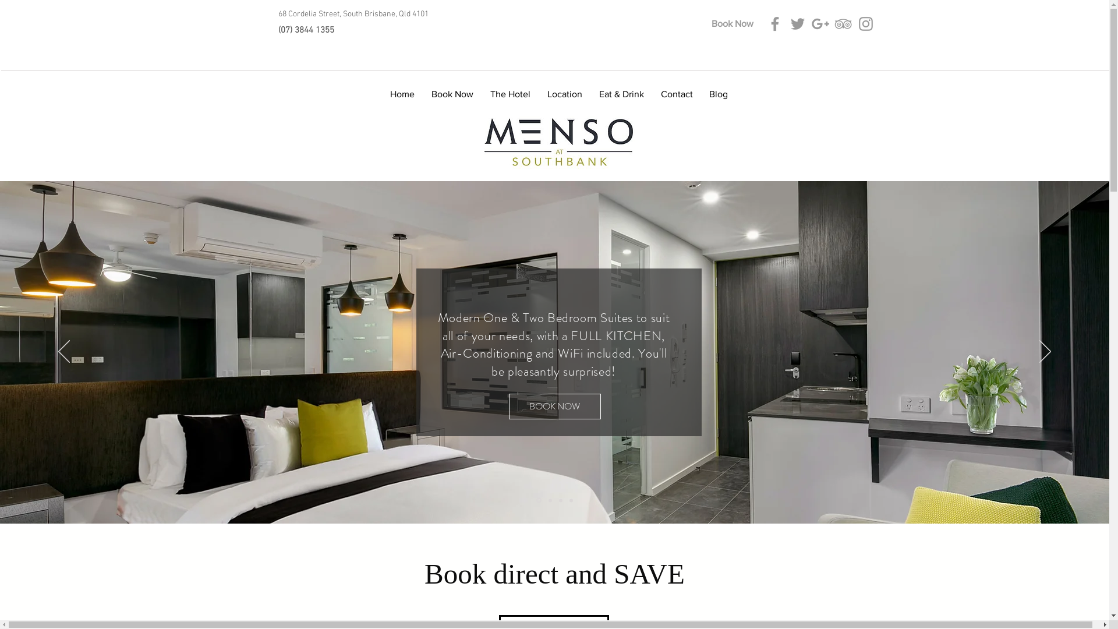 The height and width of the screenshot is (629, 1118). Describe the element at coordinates (511, 89) in the screenshot. I see `The Hotel` at that location.